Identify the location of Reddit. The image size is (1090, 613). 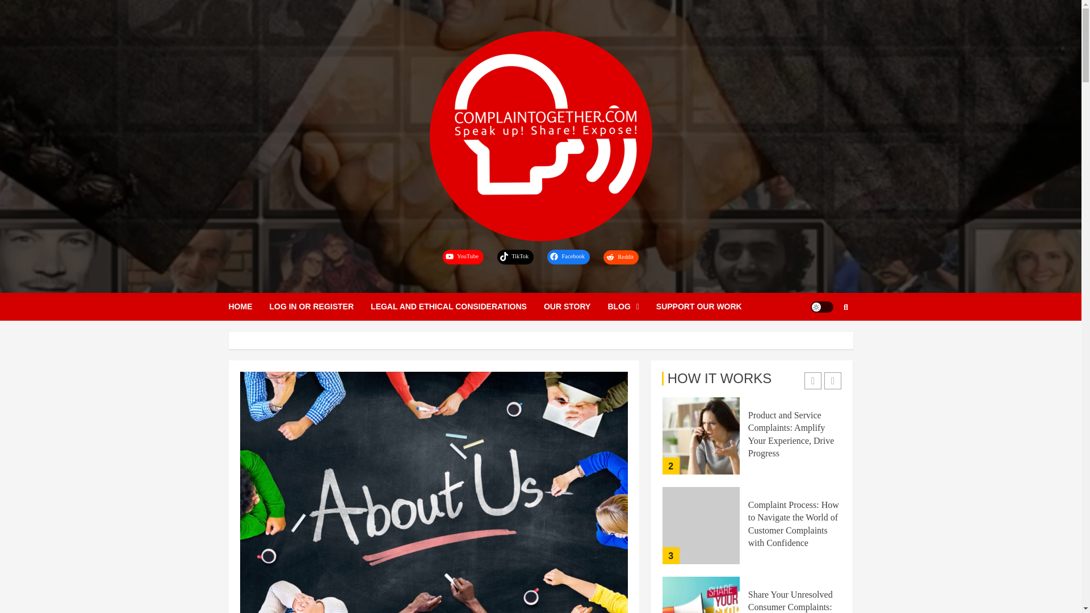
(621, 257).